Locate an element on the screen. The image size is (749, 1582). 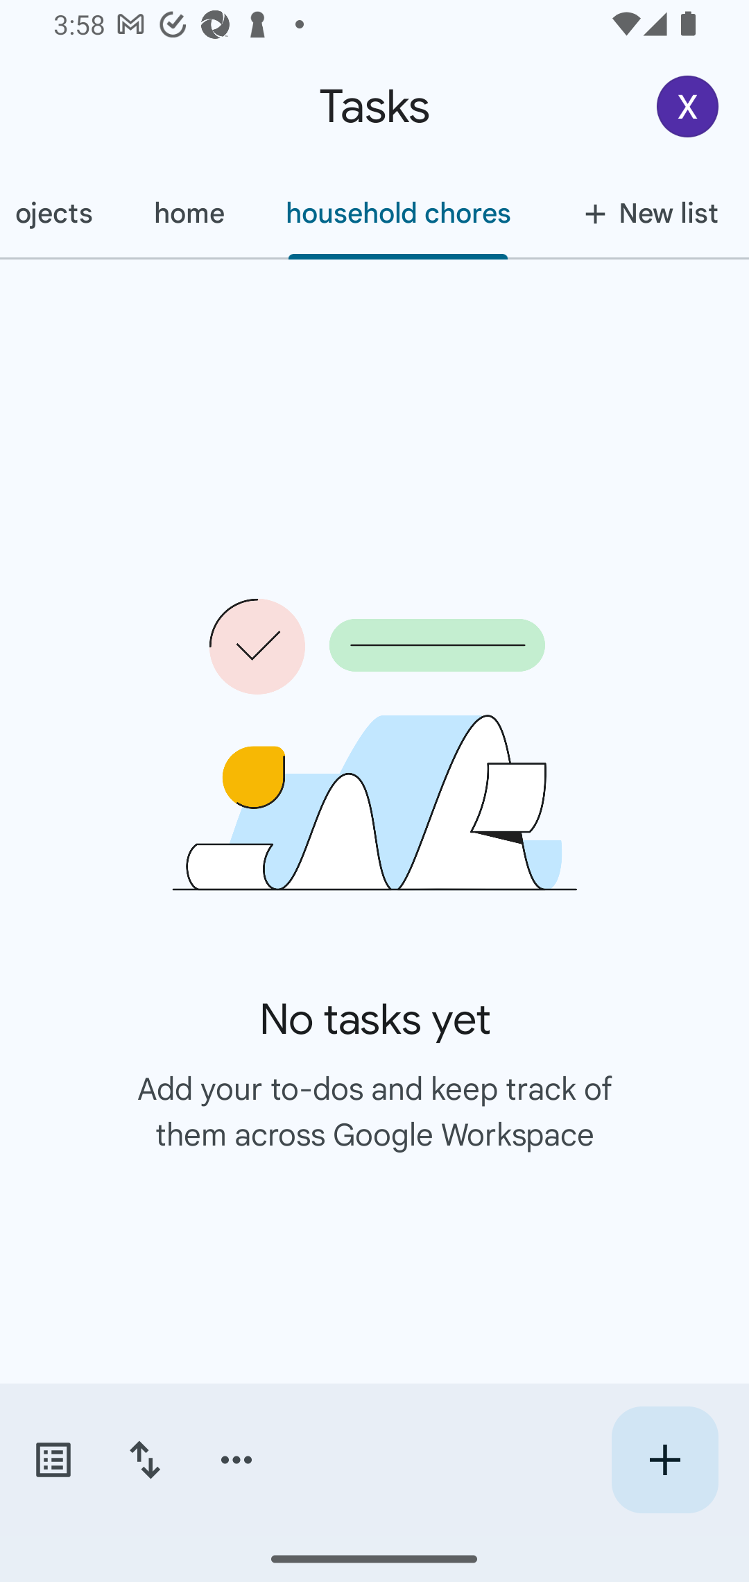
Switch task lists is located at coordinates (53, 1460).